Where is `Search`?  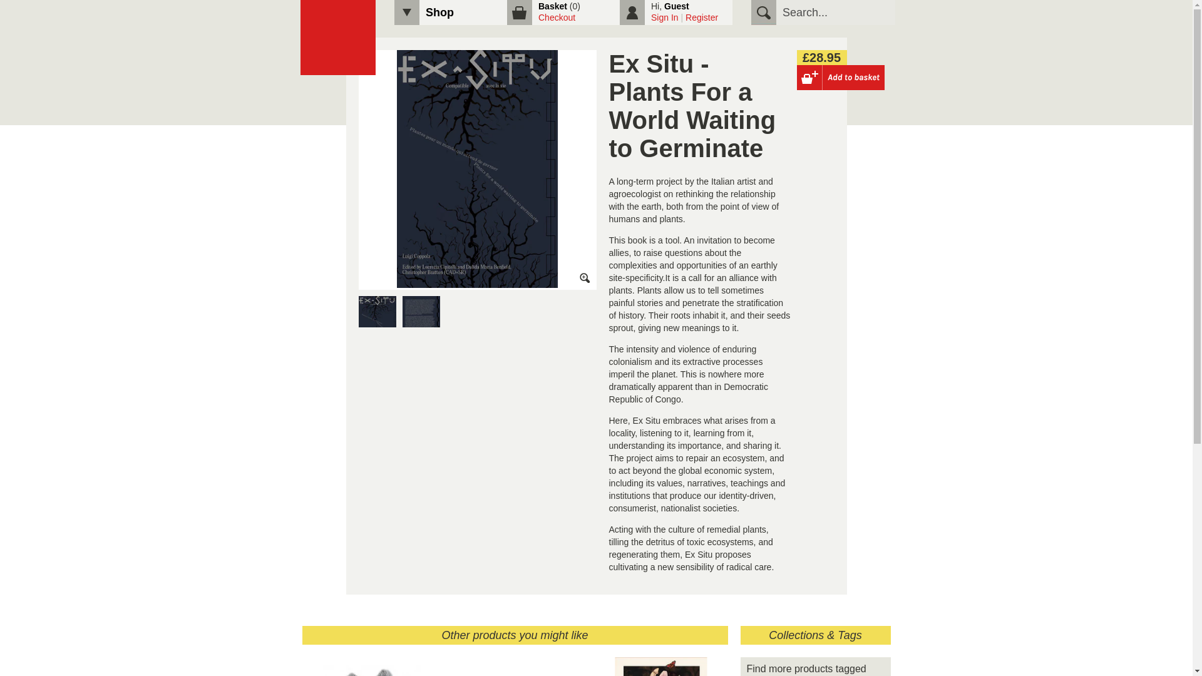
Search is located at coordinates (764, 13).